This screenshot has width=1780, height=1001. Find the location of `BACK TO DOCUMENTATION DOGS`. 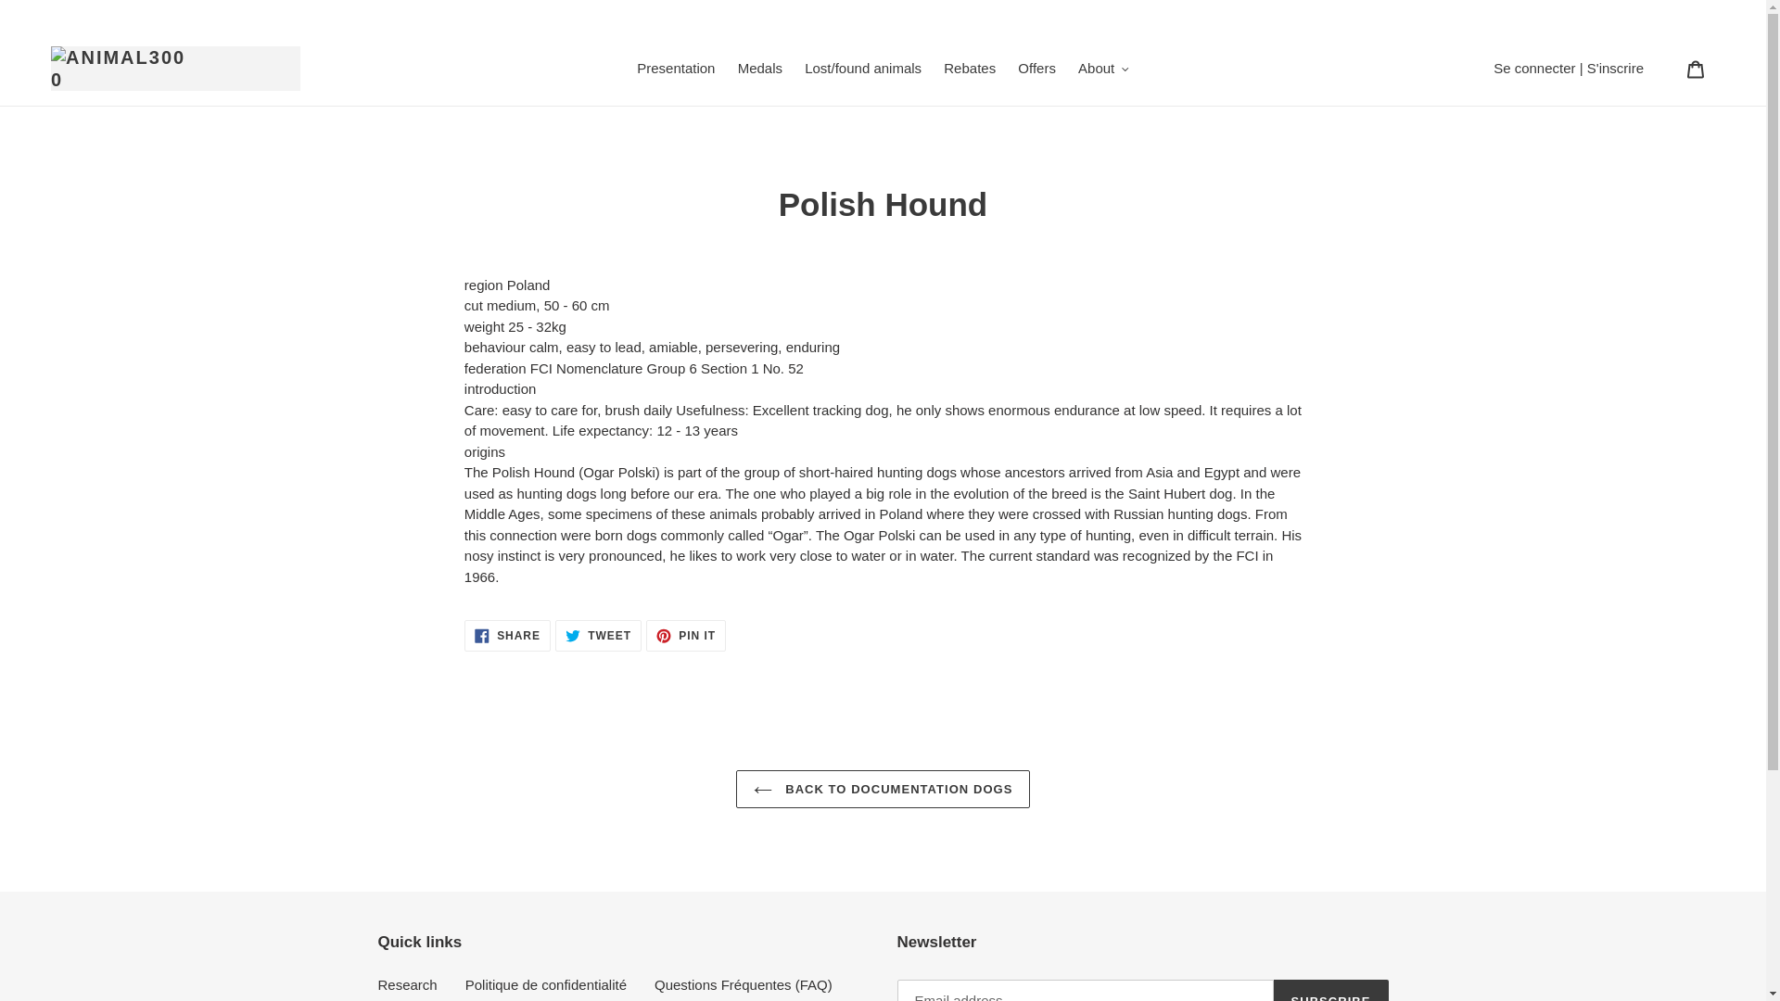

BACK TO DOCUMENTATION DOGS is located at coordinates (1036, 69).